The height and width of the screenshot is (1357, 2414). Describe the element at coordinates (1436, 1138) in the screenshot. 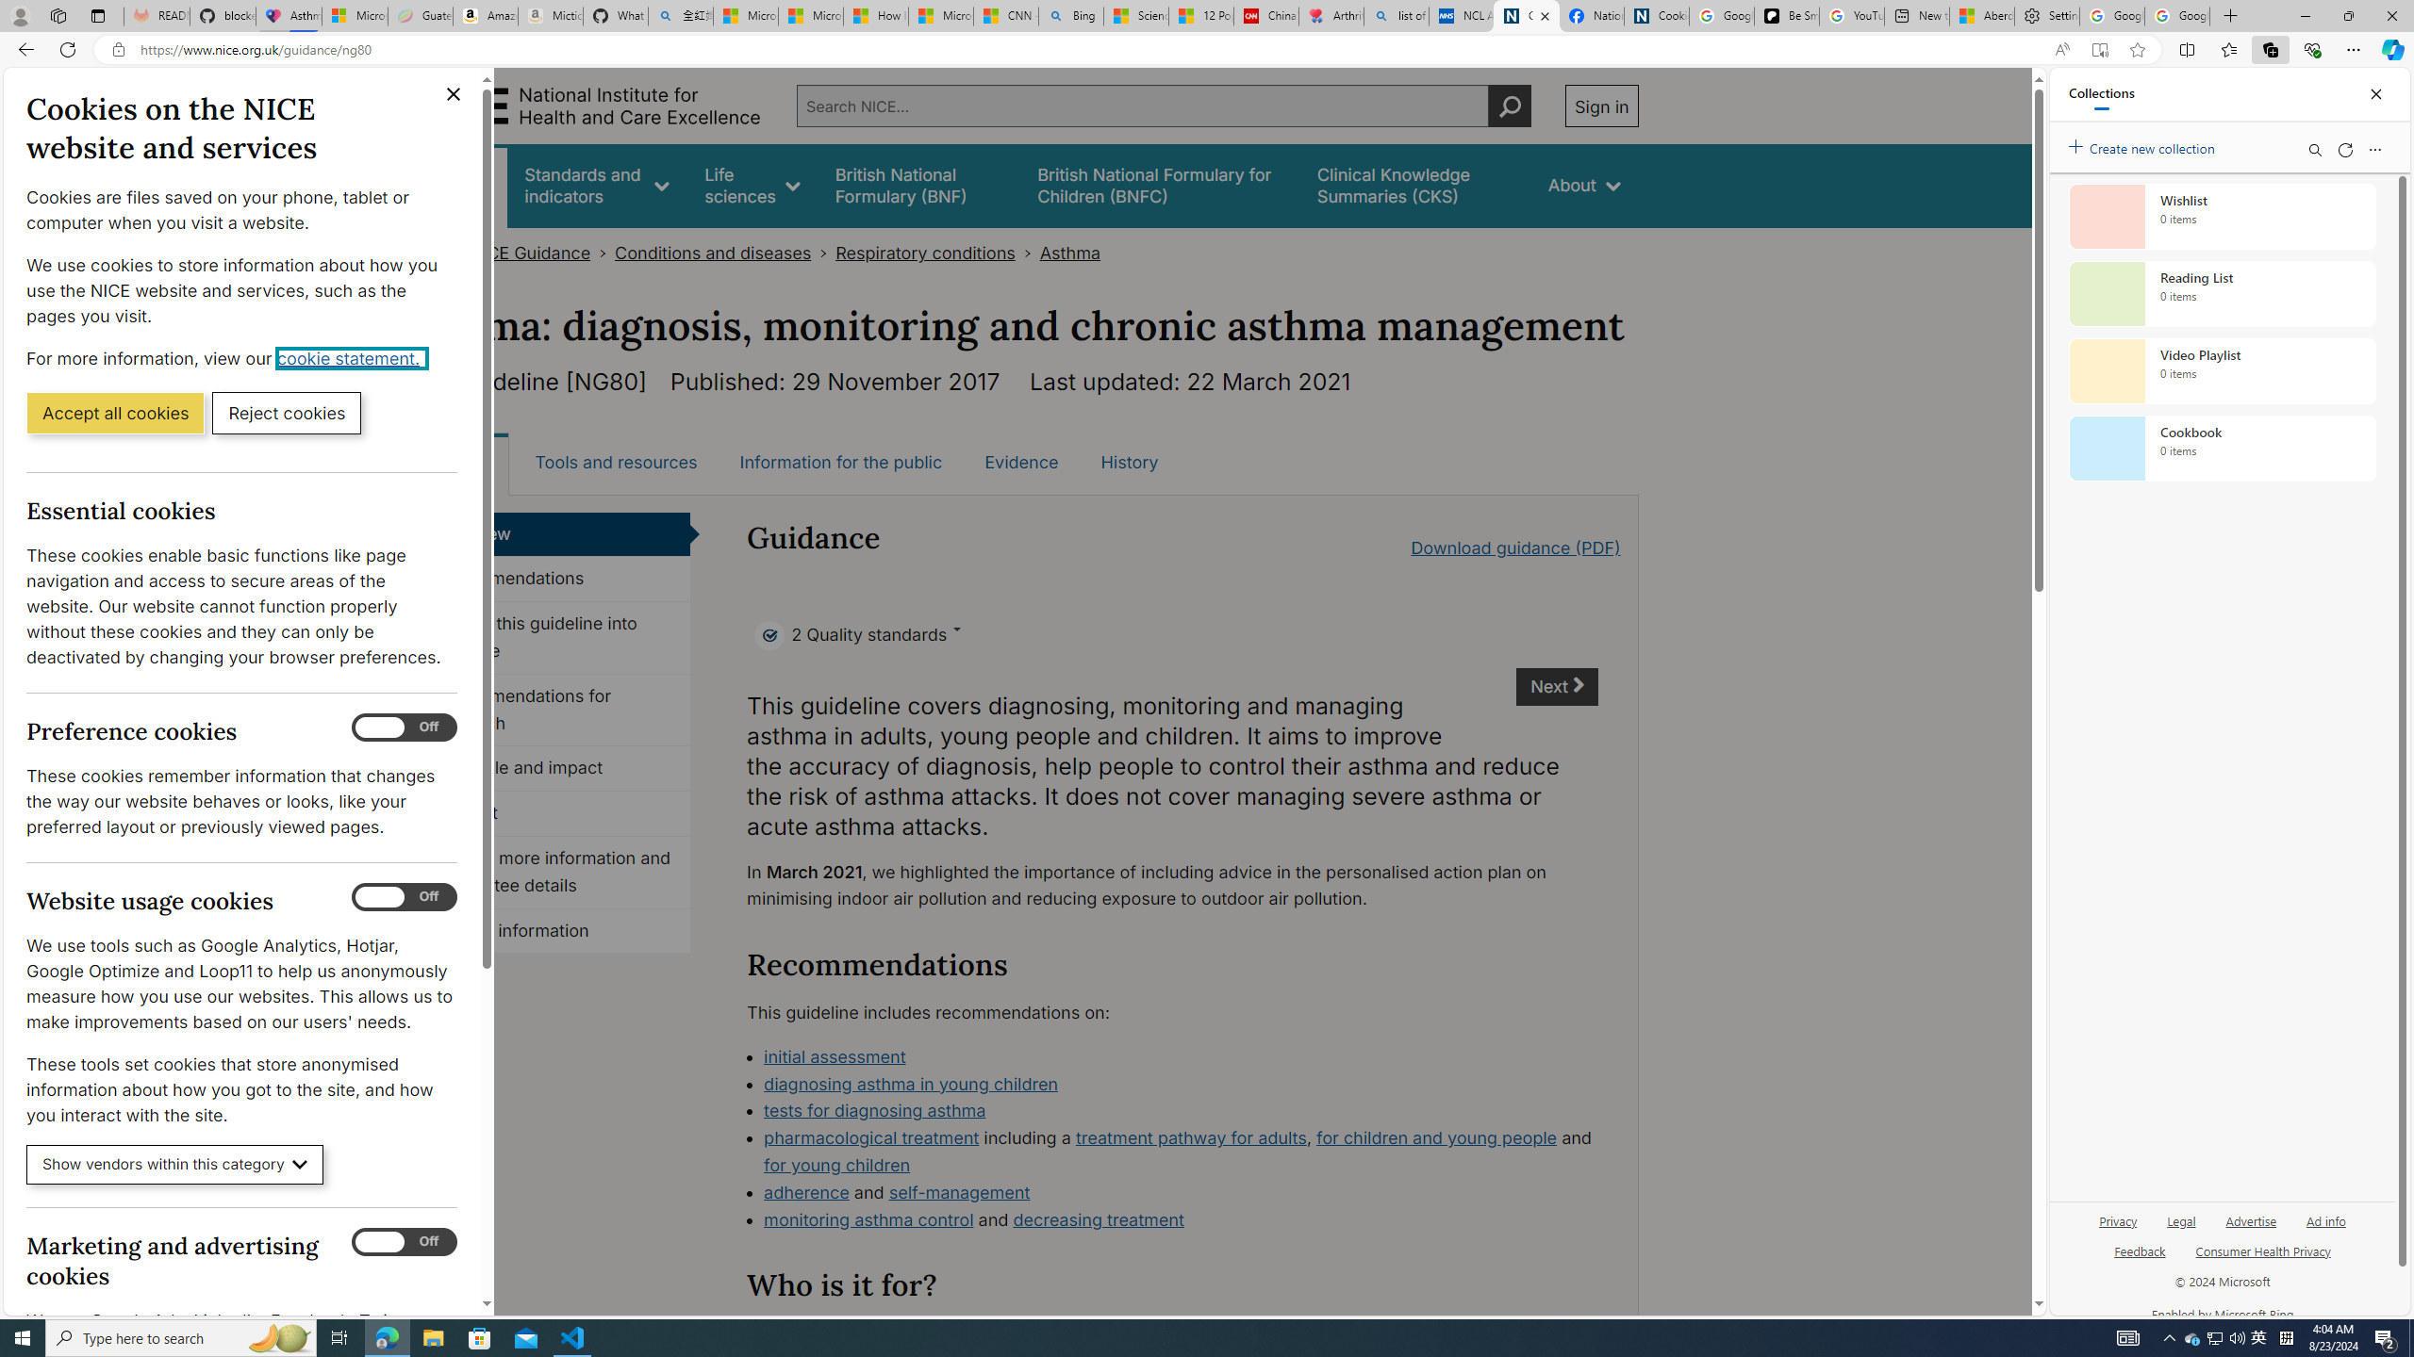

I see `for children and young people` at that location.